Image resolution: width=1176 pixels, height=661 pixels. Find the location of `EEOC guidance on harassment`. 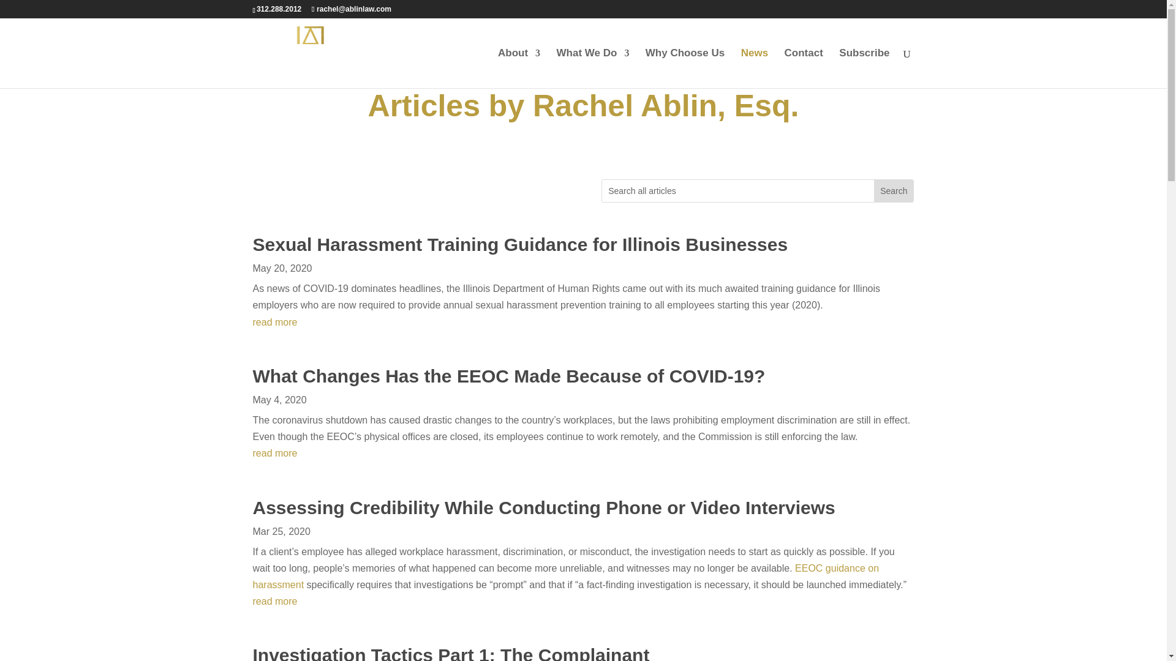

EEOC guidance on harassment is located at coordinates (565, 577).